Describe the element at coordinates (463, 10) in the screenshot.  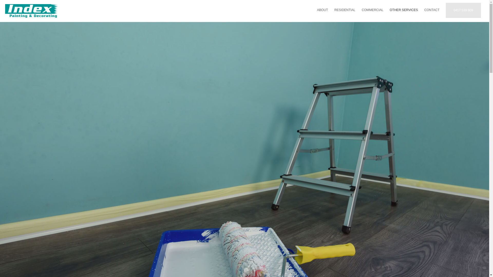
I see `0417 539 909` at that location.